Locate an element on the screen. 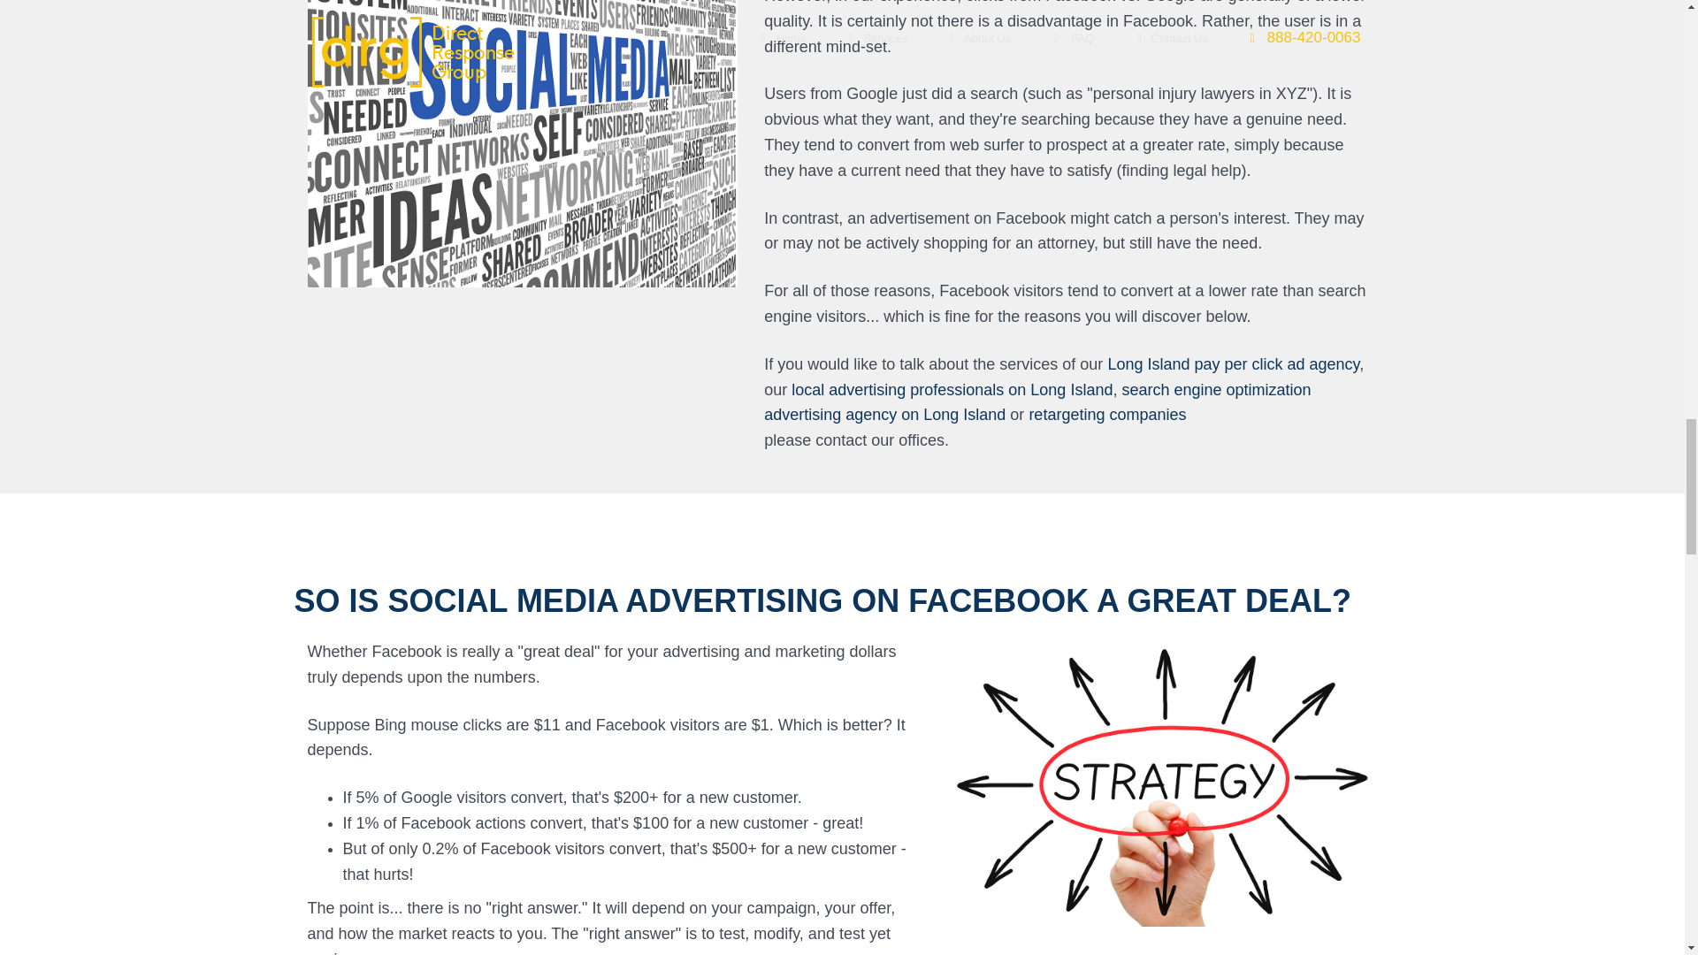  social media concepts and facebook advertising is located at coordinates (523, 143).